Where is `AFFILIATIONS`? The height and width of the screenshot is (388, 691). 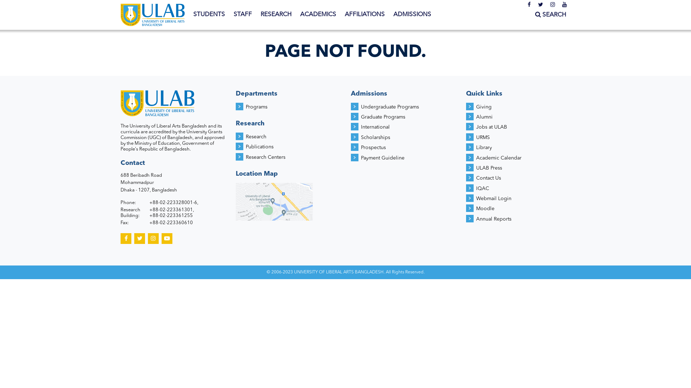
AFFILIATIONS is located at coordinates (365, 15).